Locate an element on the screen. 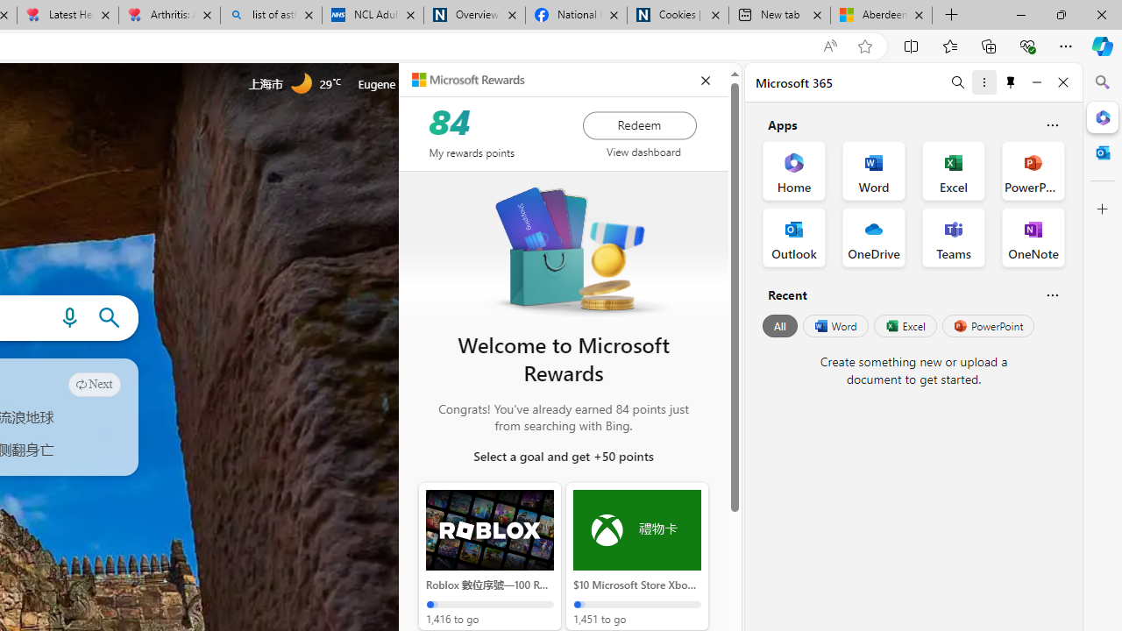 The height and width of the screenshot is (631, 1122). Next is located at coordinates (95, 384).